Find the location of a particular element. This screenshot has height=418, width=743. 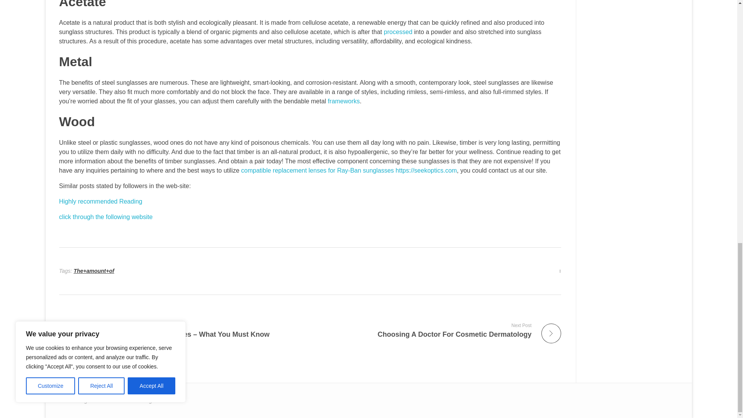

frameworks is located at coordinates (344, 101).